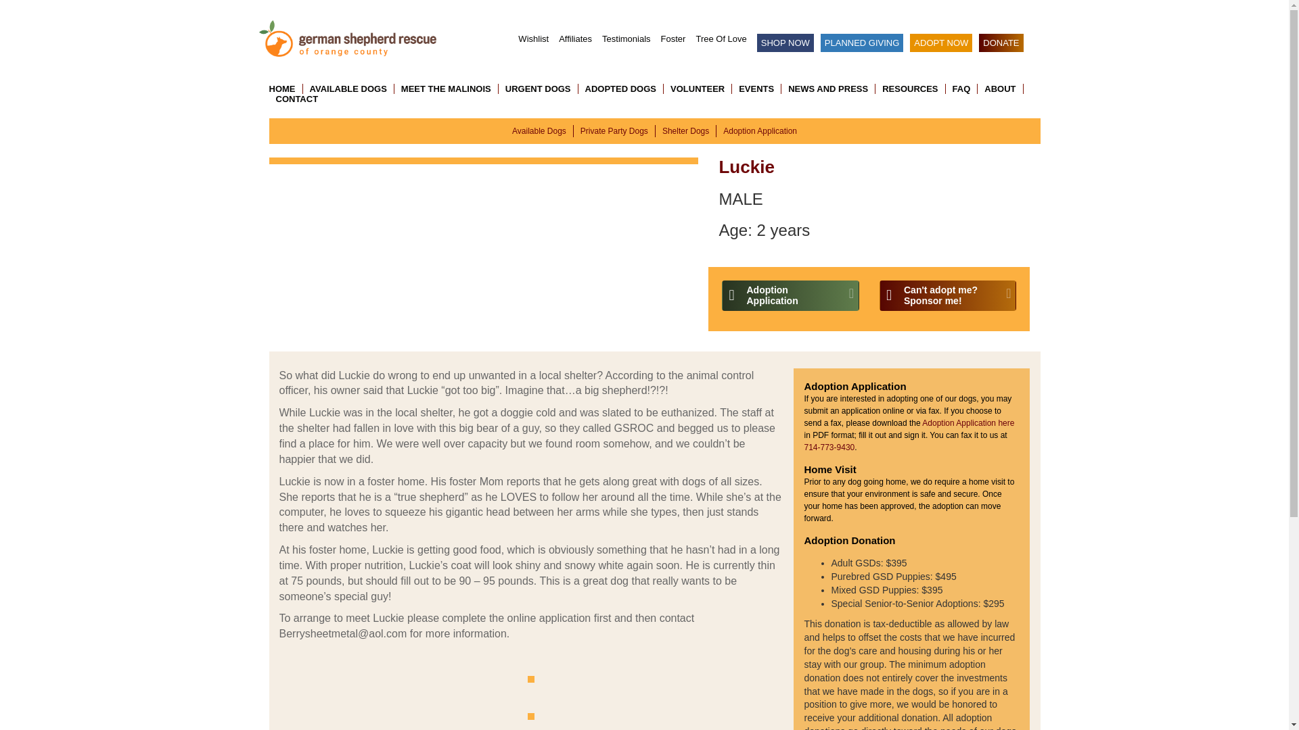 This screenshot has height=730, width=1299. What do you see at coordinates (286, 89) in the screenshot?
I see `HOME` at bounding box center [286, 89].